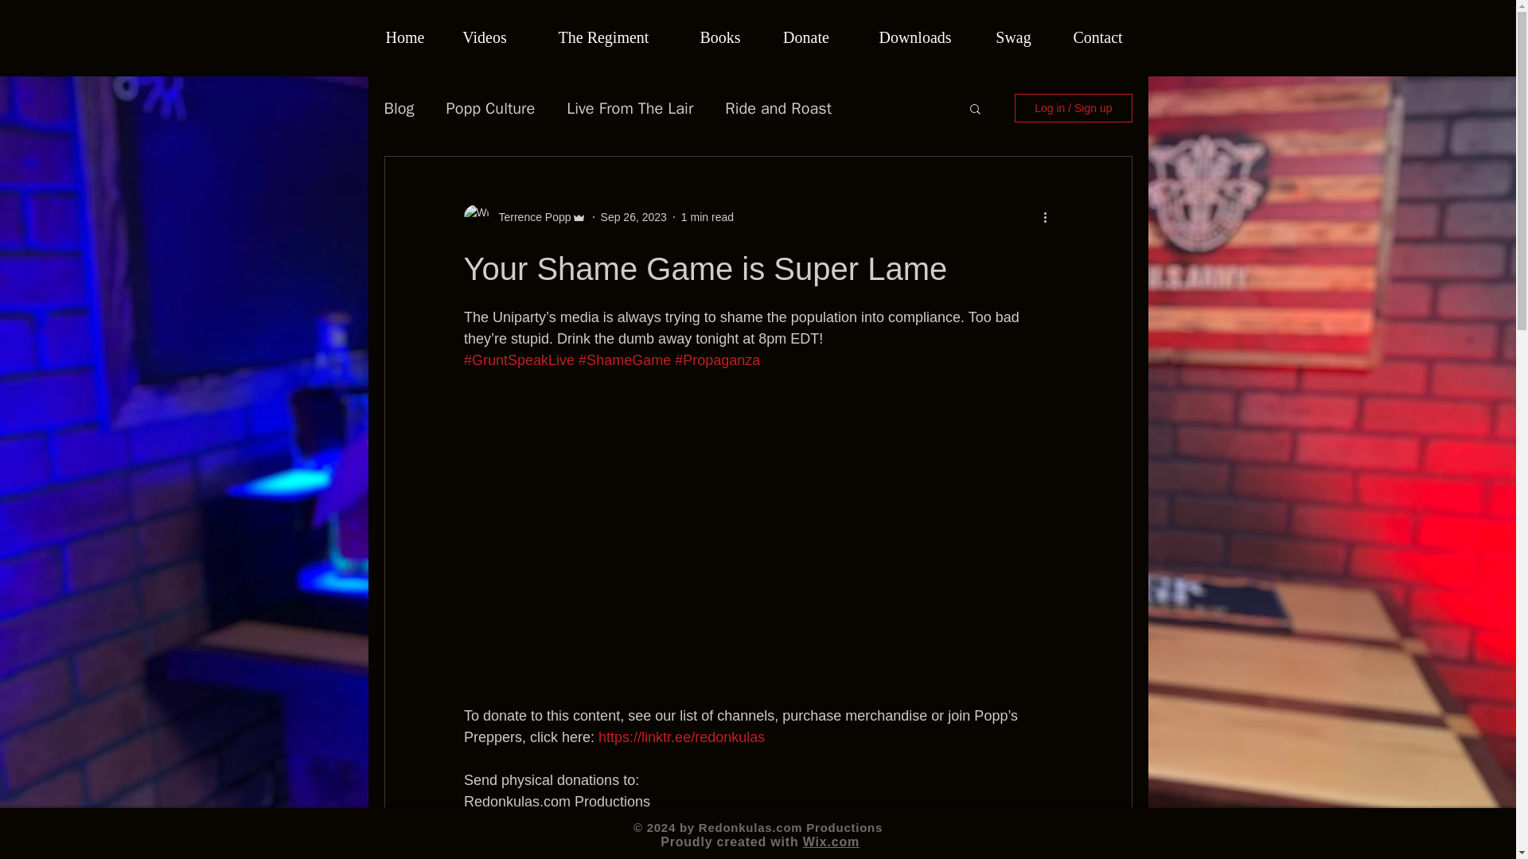 This screenshot has width=1528, height=859. Describe the element at coordinates (484, 37) in the screenshot. I see `Videos` at that location.